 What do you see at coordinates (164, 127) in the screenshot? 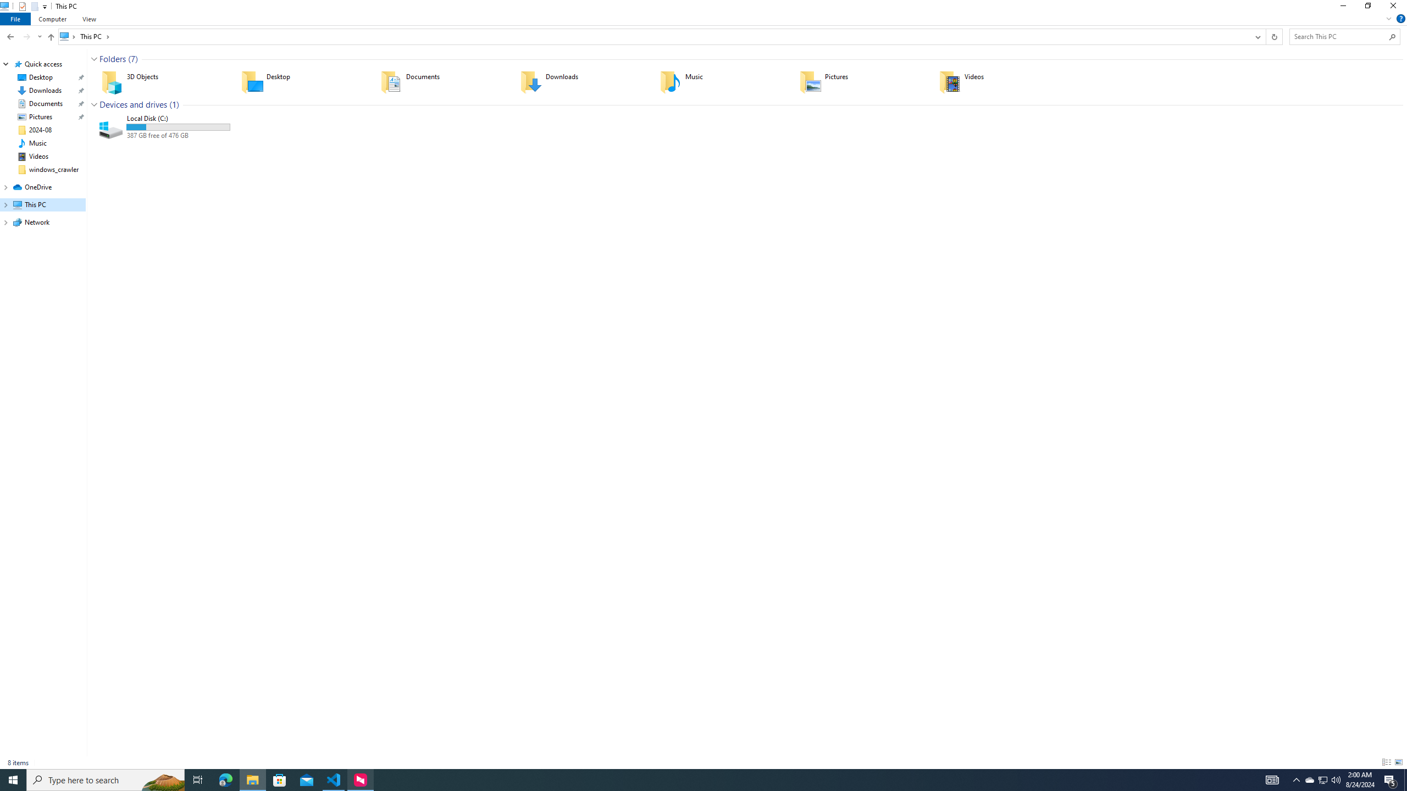
I see `Local Disk (C:)` at bounding box center [164, 127].